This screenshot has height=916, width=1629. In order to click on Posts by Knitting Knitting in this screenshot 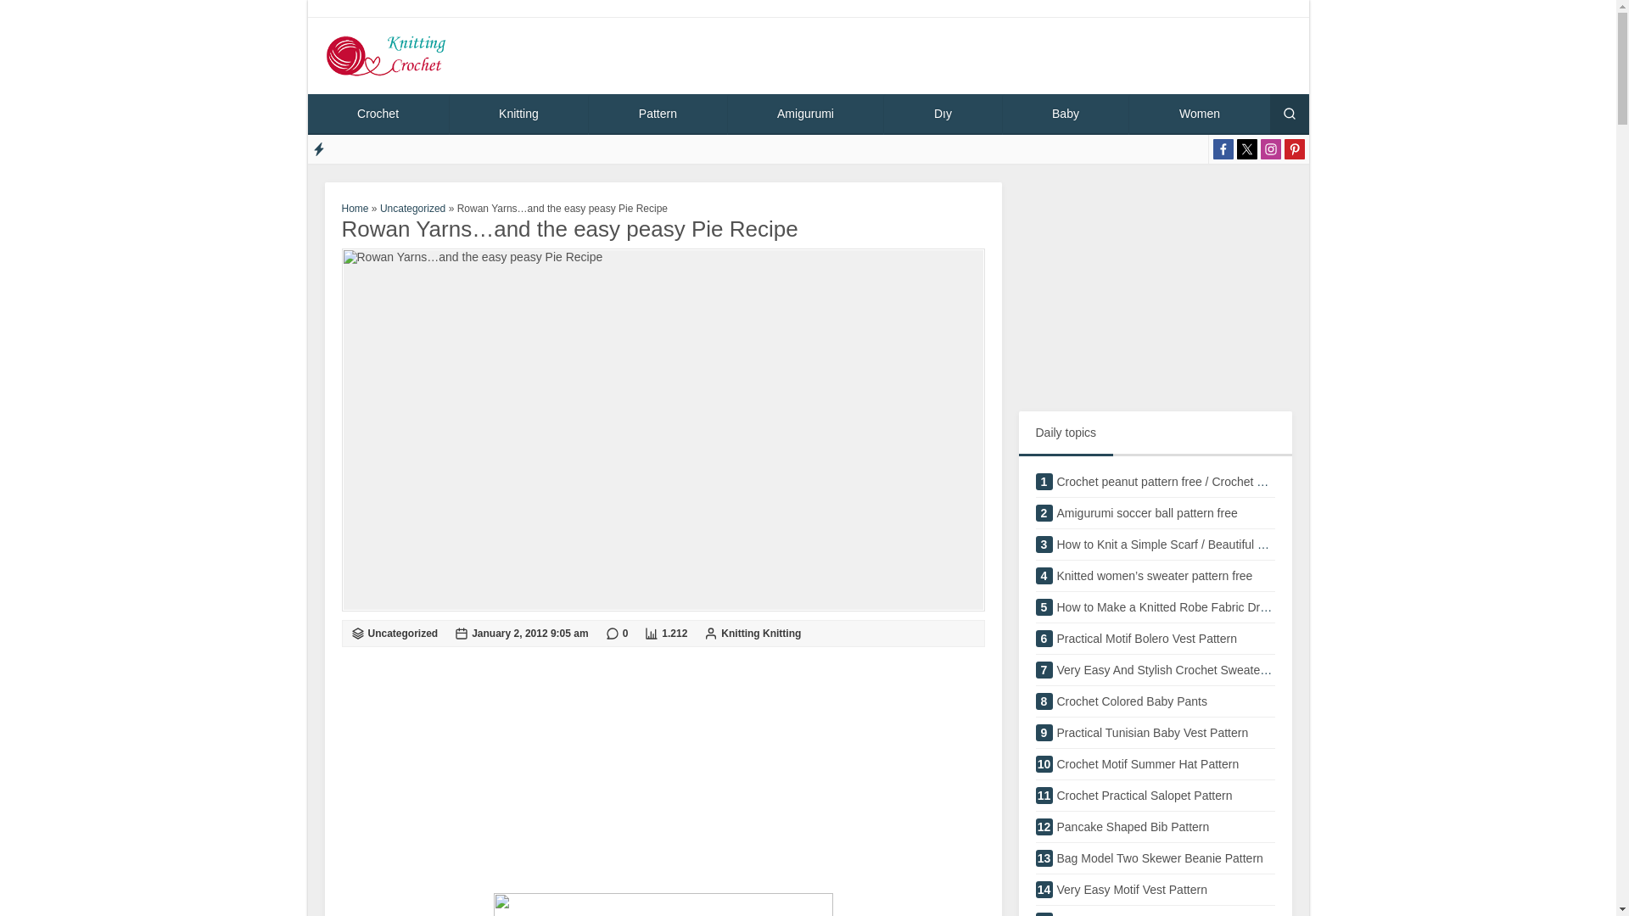, I will do `click(1154, 768)`.